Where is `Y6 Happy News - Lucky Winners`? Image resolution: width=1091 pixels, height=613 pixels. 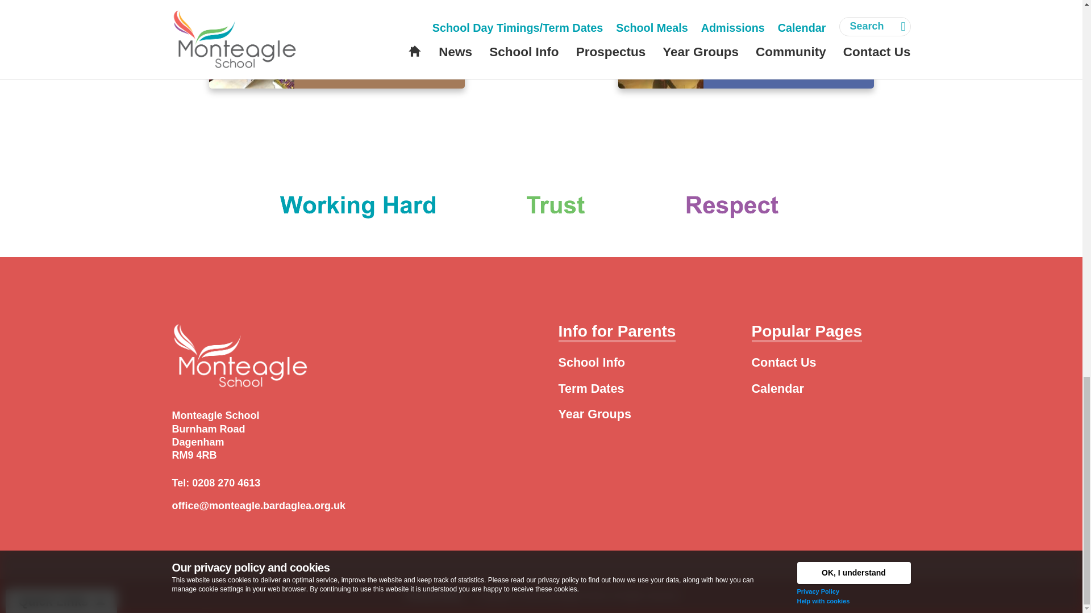 Y6 Happy News - Lucky Winners is located at coordinates (336, 45).